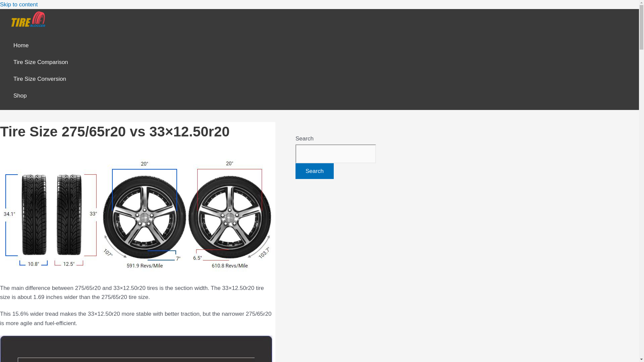 The image size is (644, 362). What do you see at coordinates (41, 46) in the screenshot?
I see `Home` at bounding box center [41, 46].